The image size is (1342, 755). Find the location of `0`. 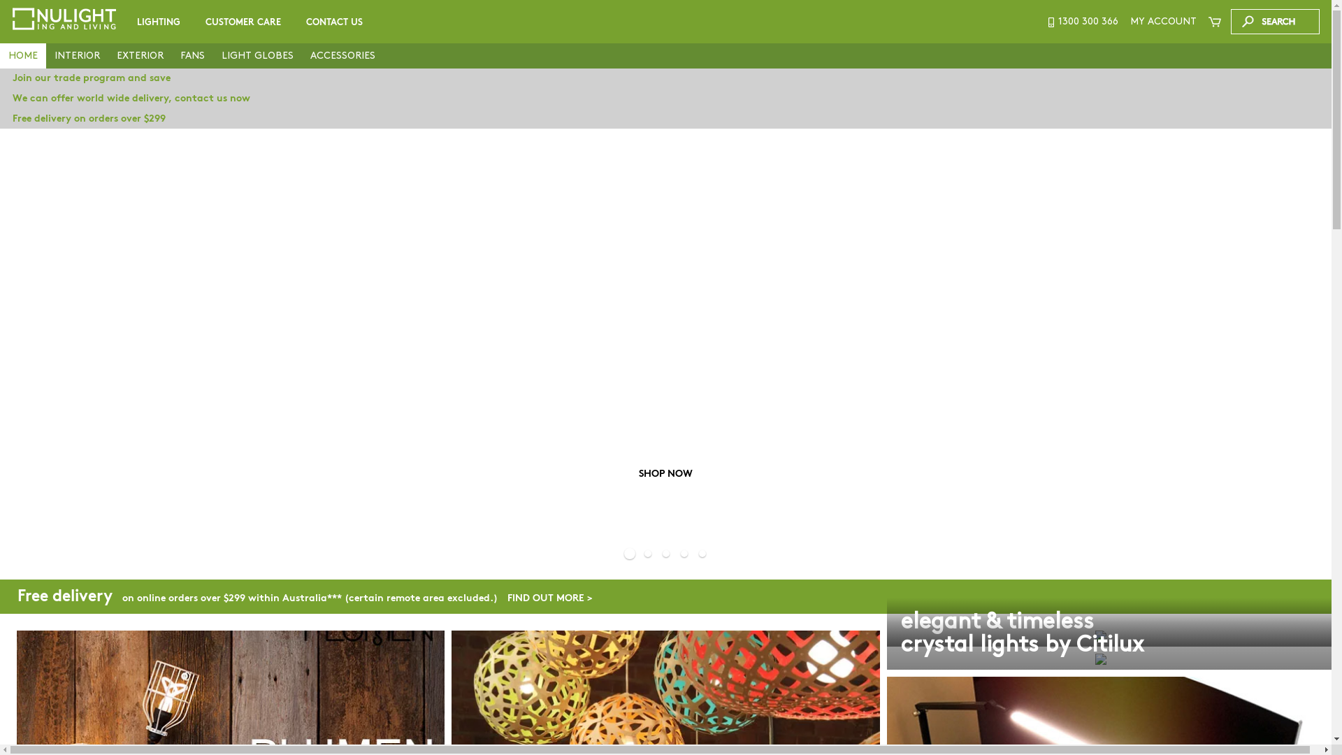

0 is located at coordinates (470, 49).